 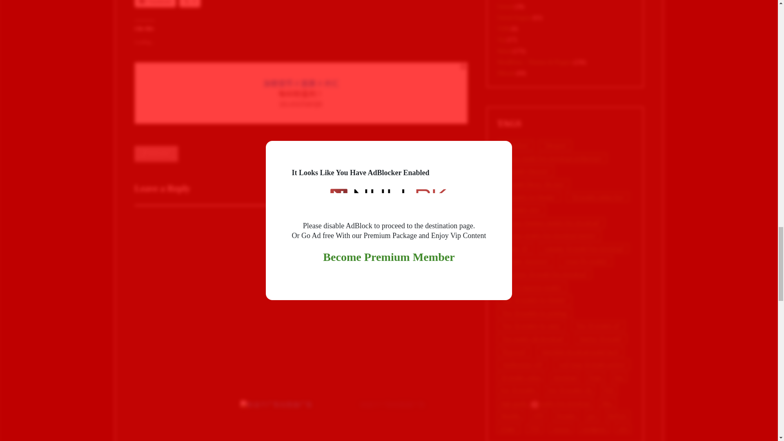 I want to click on Facebook, so click(x=155, y=4).